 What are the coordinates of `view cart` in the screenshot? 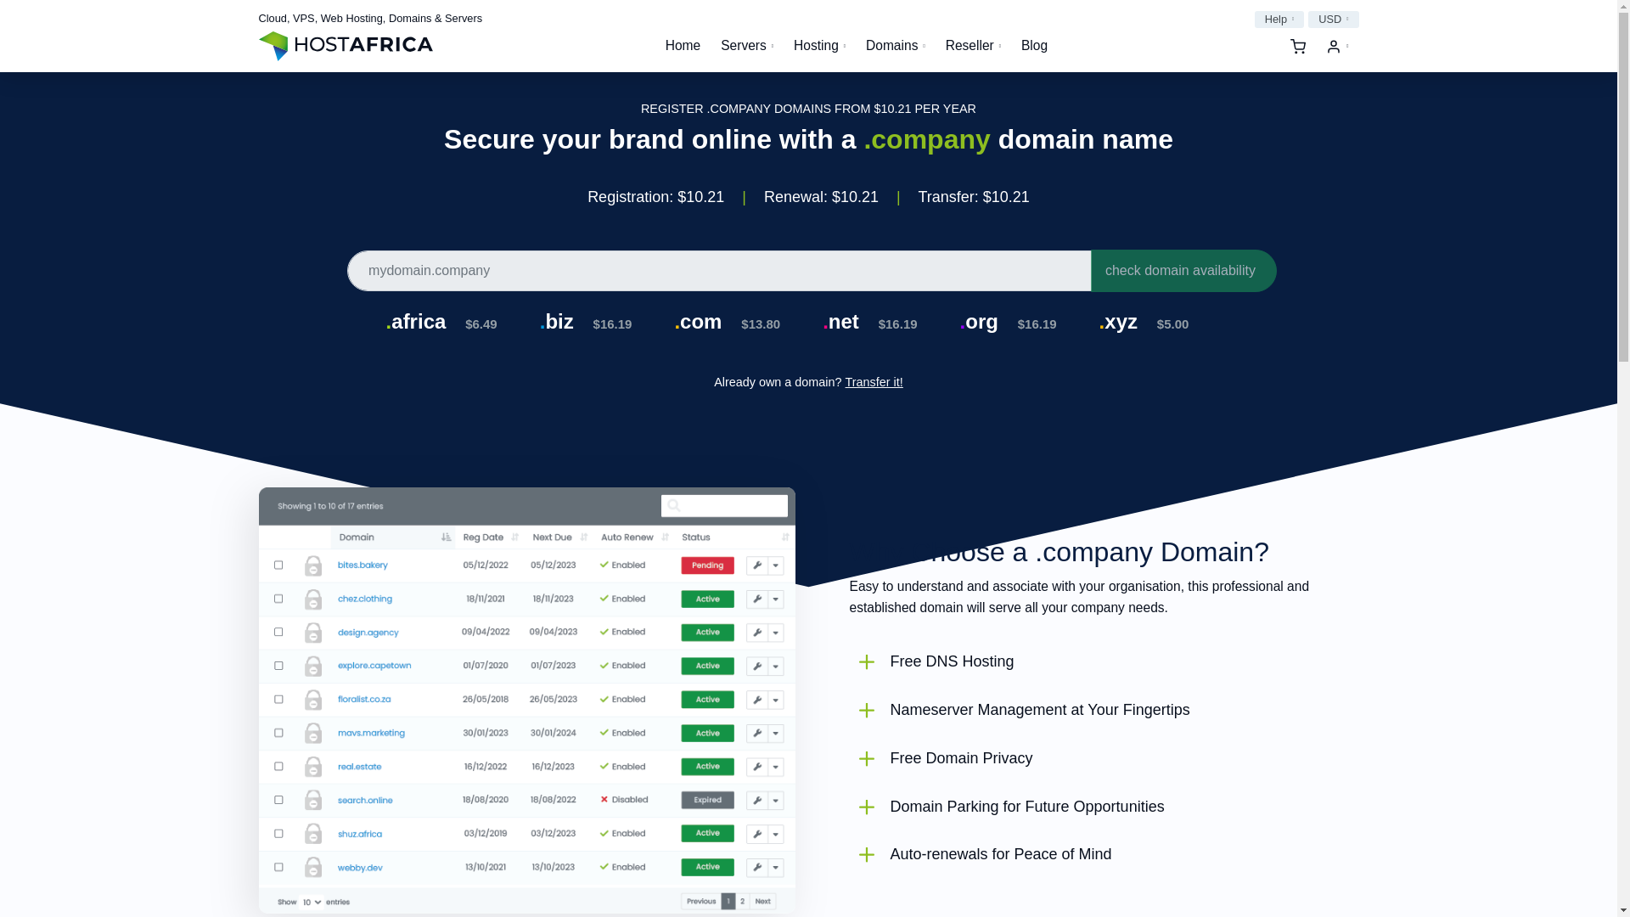 It's located at (1297, 46).